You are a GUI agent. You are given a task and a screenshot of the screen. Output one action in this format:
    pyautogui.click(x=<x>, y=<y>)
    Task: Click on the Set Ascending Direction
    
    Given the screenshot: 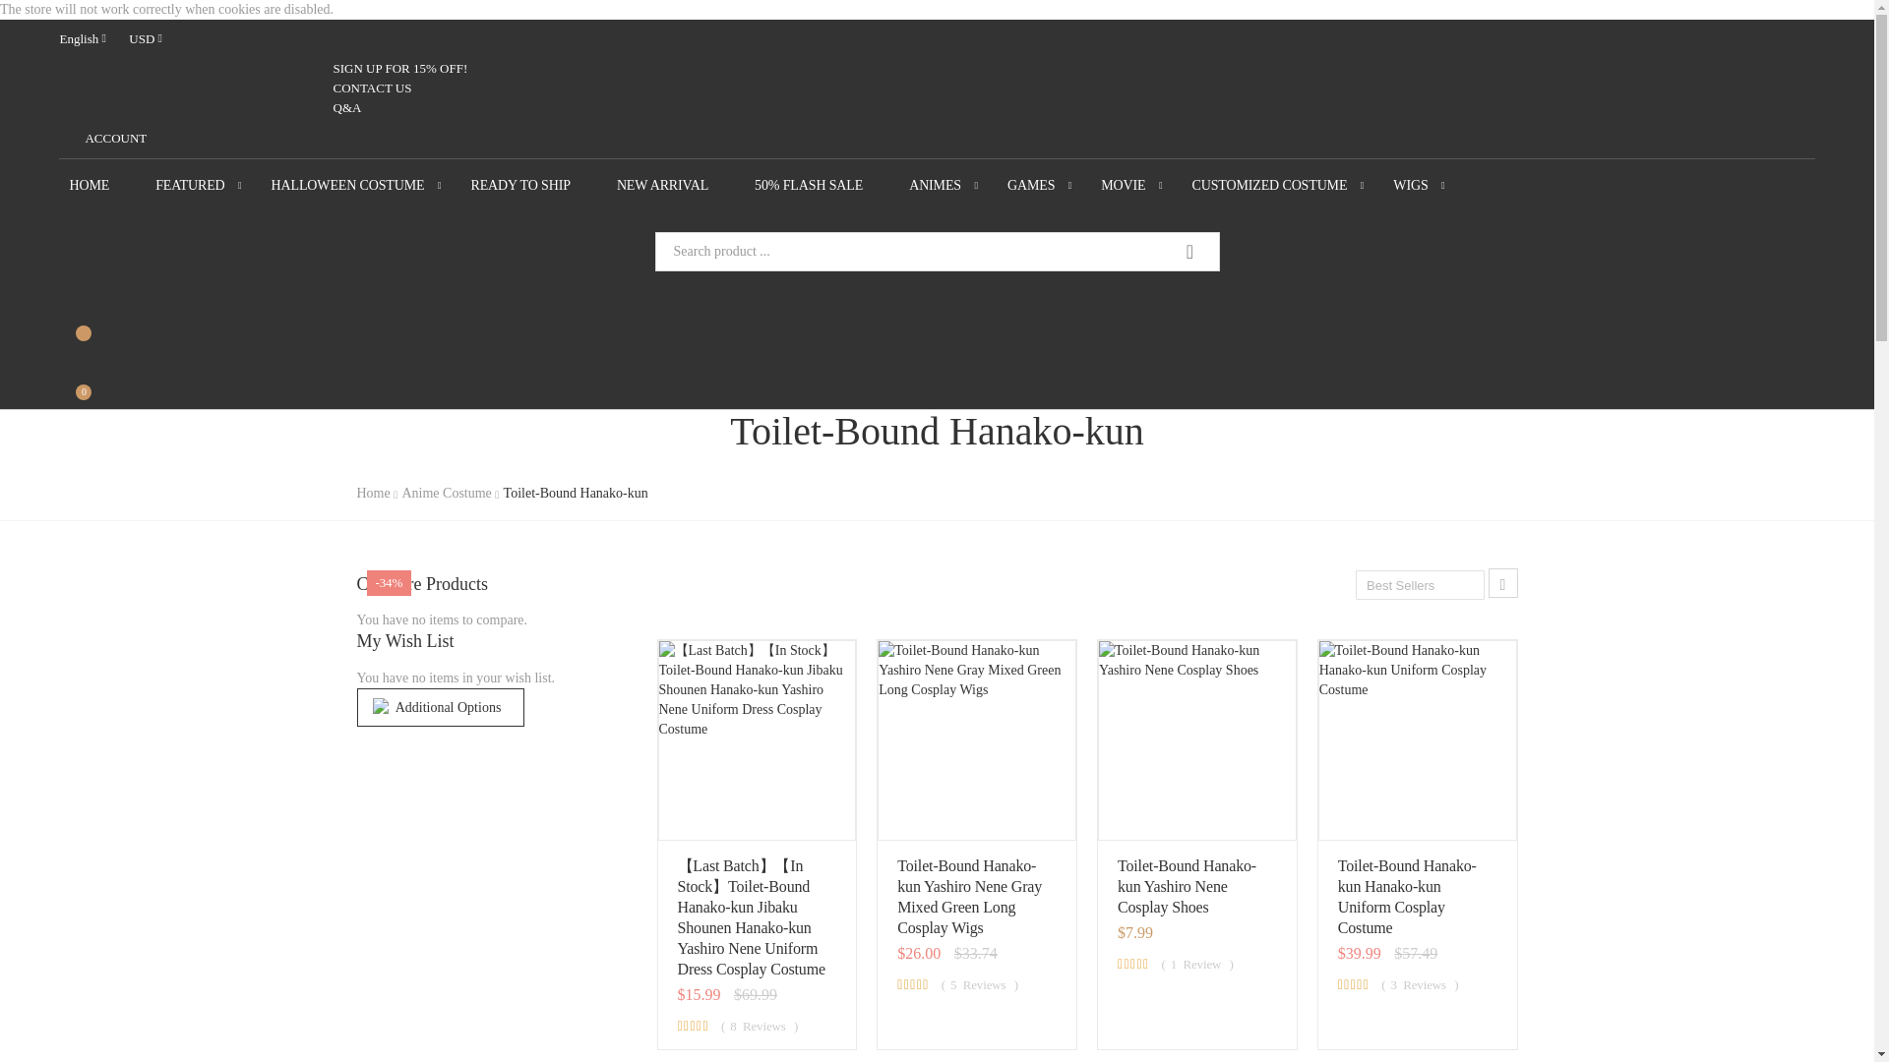 What is the action you would take?
    pyautogui.click(x=1501, y=582)
    